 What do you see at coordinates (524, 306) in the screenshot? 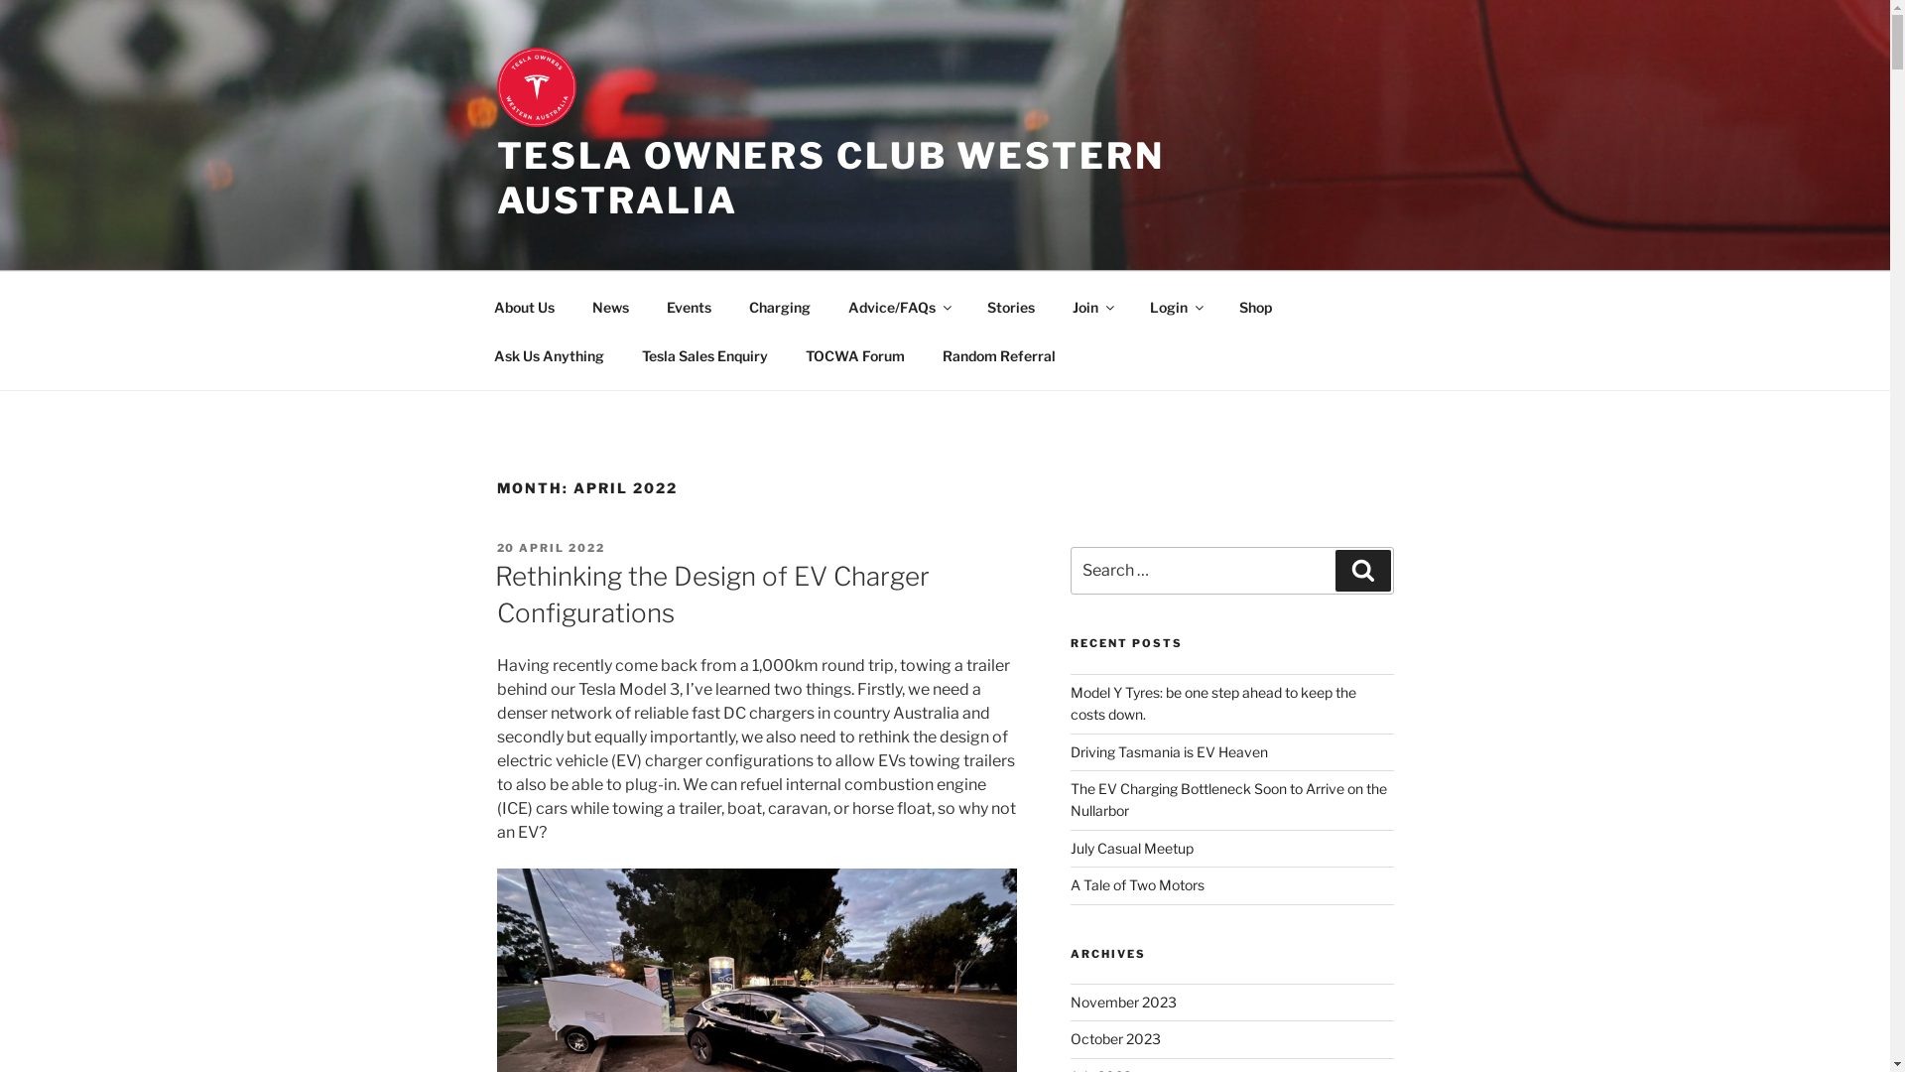
I see `About Us` at bounding box center [524, 306].